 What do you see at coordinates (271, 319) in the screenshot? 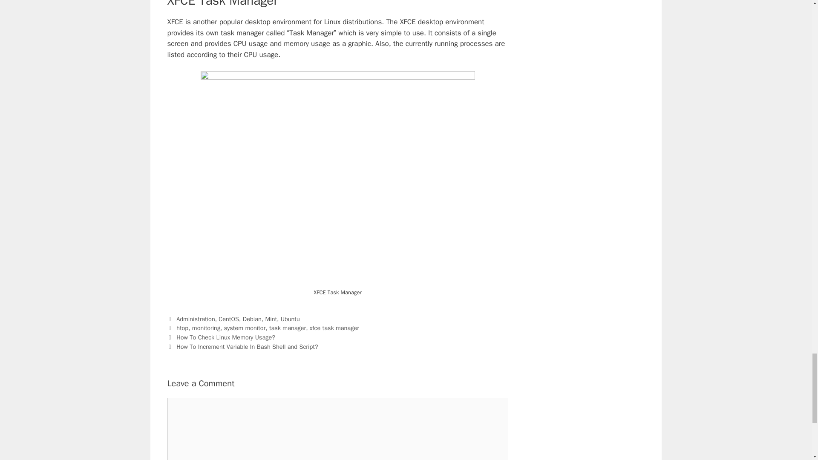
I see `Mint` at bounding box center [271, 319].